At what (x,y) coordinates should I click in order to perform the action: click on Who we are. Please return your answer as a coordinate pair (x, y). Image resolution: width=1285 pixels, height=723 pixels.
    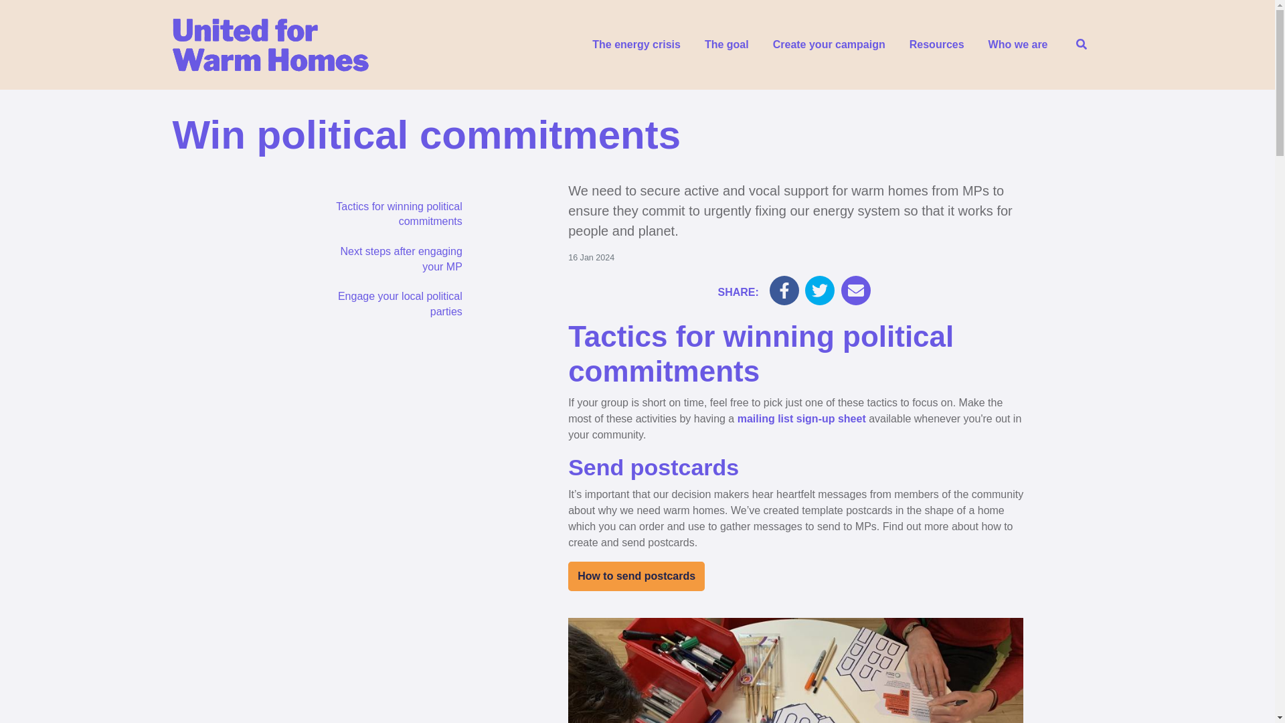
    Looking at the image, I should click on (1019, 44).